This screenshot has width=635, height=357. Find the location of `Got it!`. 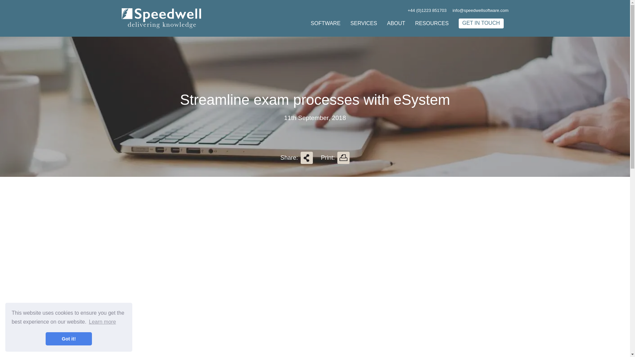

Got it! is located at coordinates (69, 339).